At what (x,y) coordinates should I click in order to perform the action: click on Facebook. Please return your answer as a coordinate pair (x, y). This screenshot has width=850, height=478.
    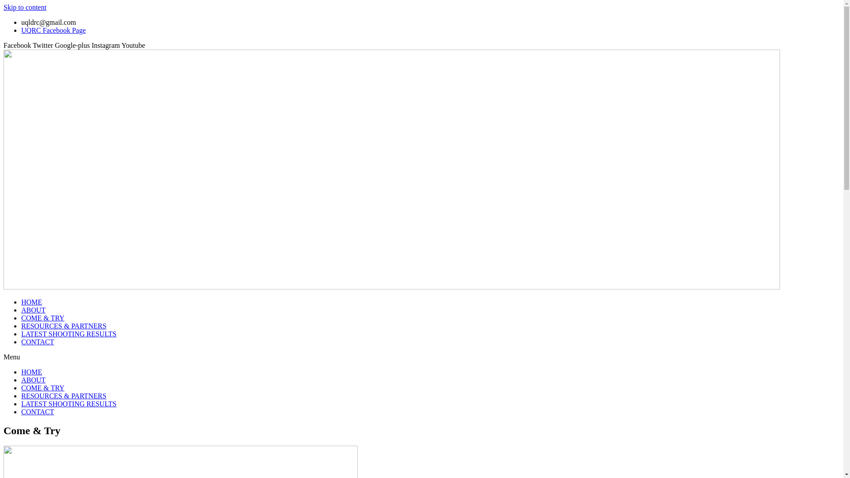
    Looking at the image, I should click on (18, 45).